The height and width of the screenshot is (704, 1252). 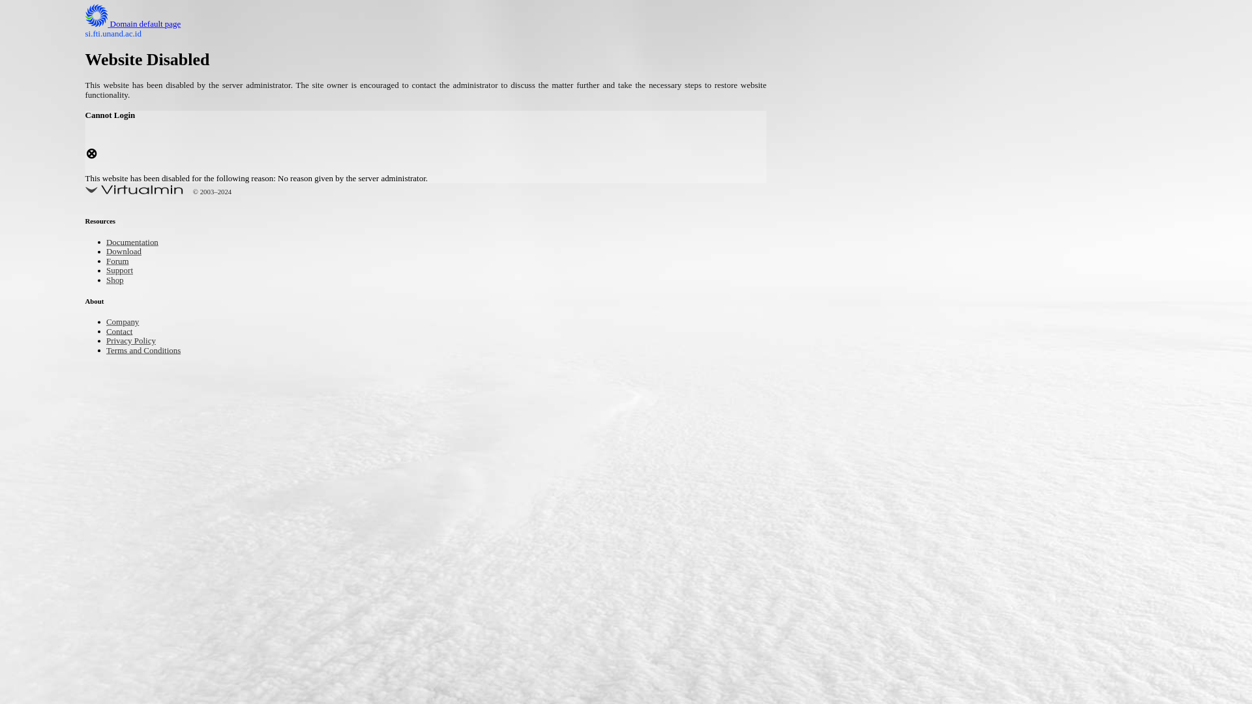 I want to click on Terms and Conditions, so click(x=152, y=351).